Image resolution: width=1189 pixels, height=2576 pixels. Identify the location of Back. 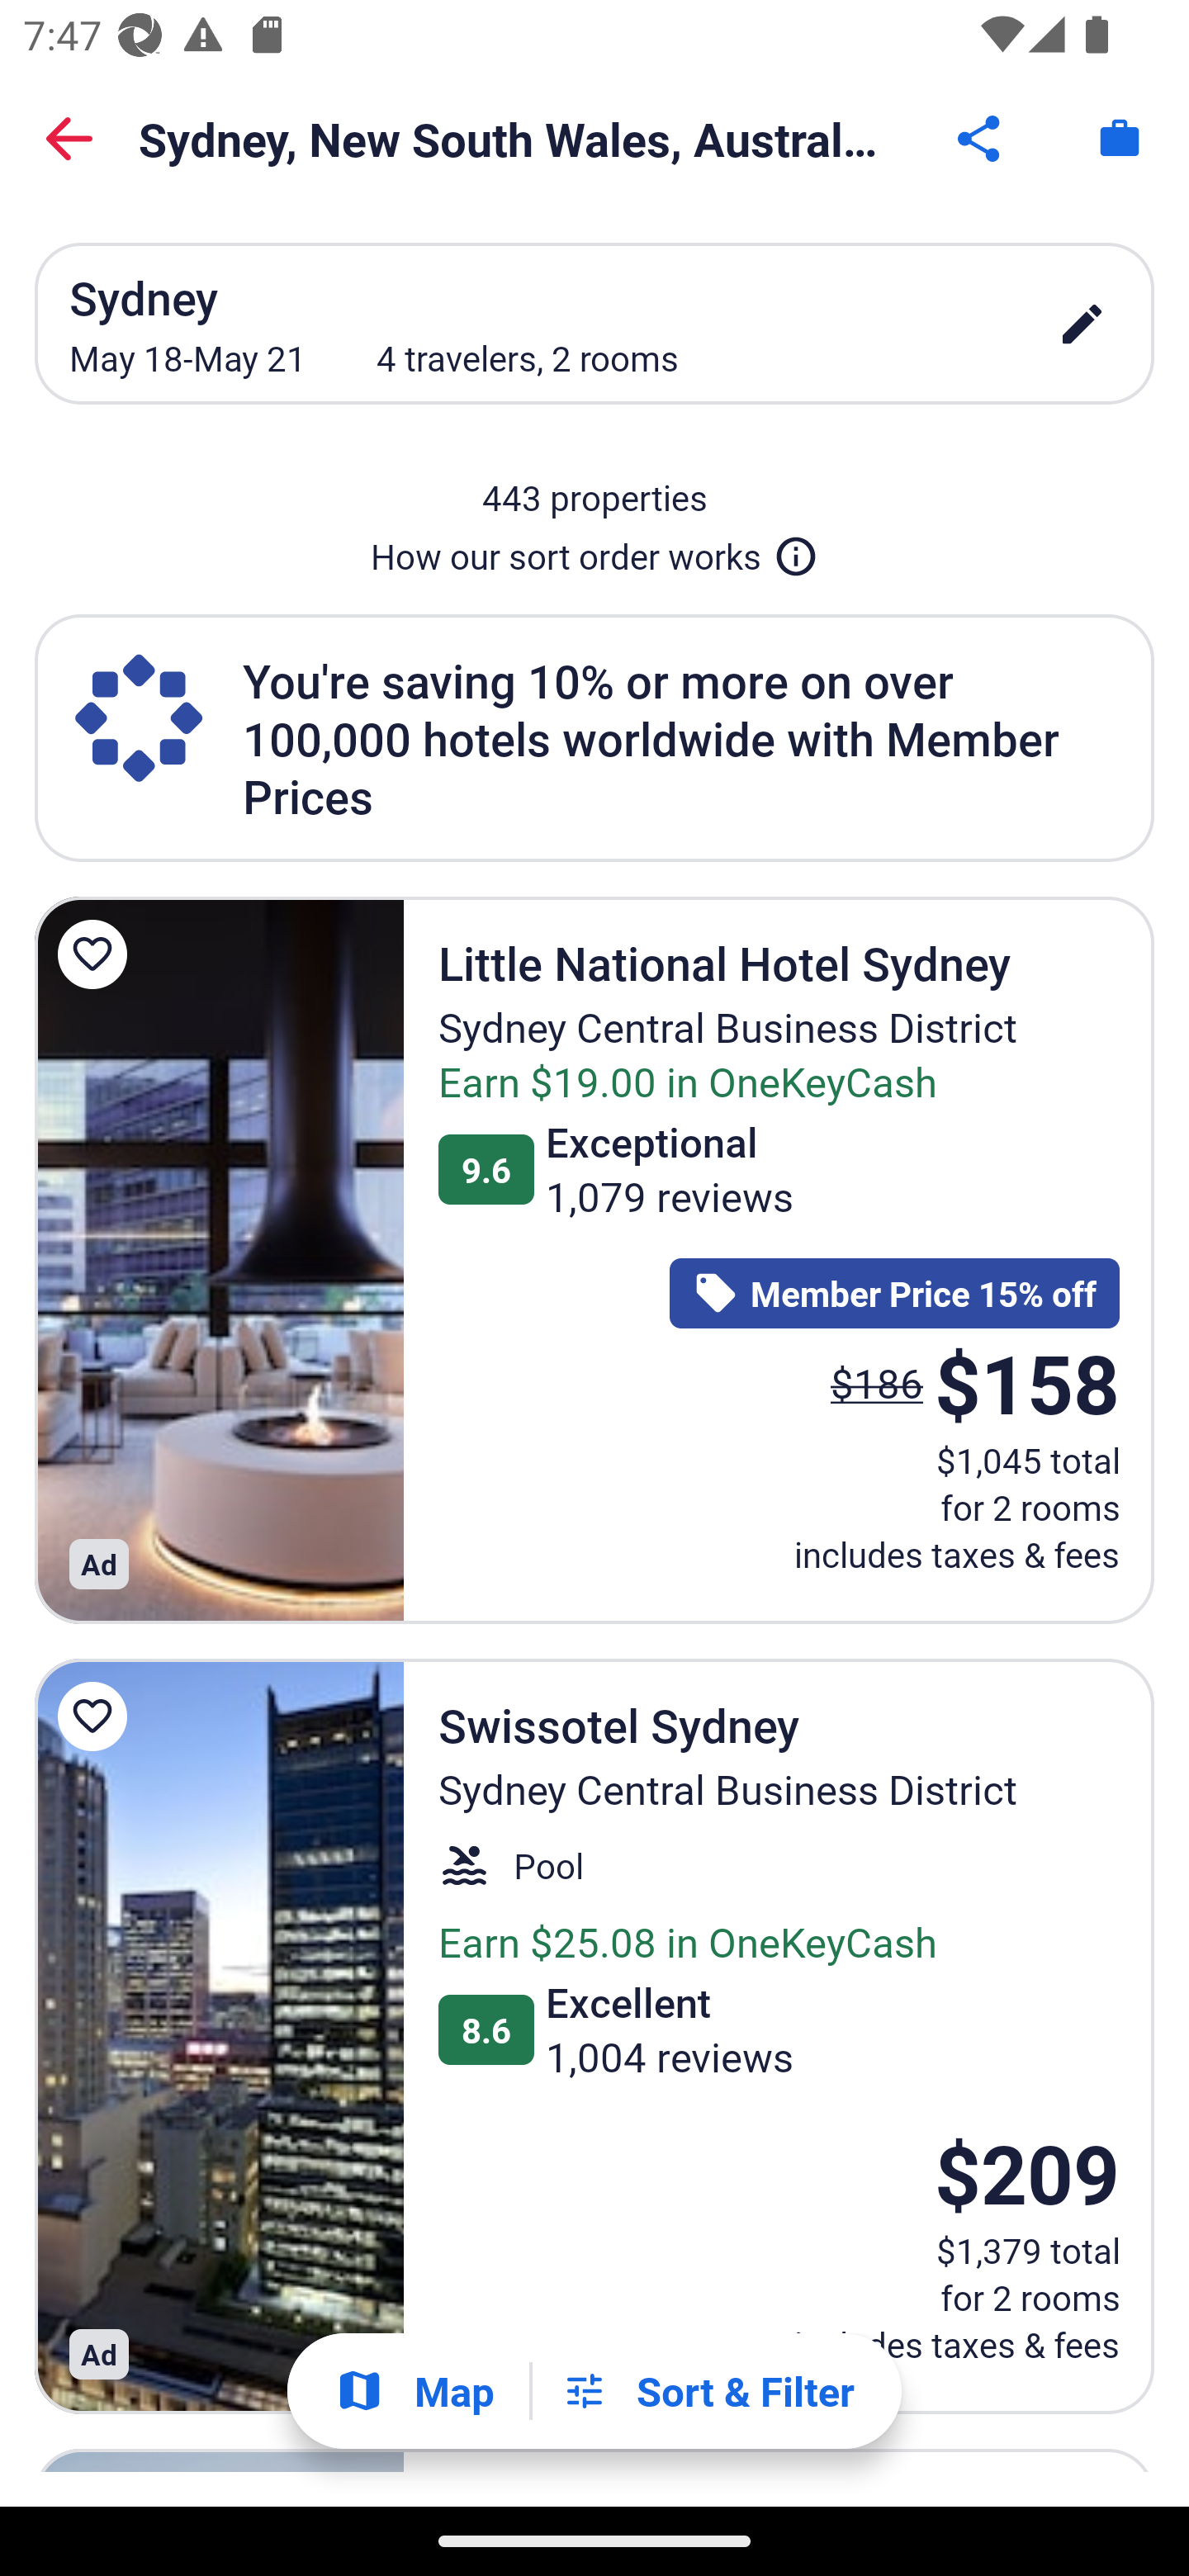
(69, 139).